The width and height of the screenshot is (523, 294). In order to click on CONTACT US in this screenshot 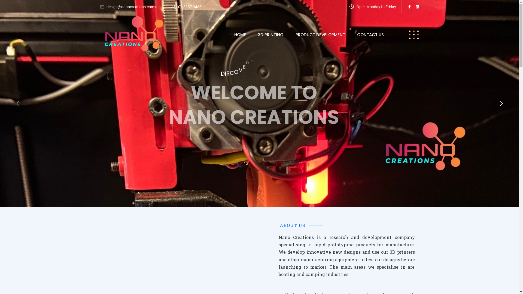, I will do `click(370, 35)`.